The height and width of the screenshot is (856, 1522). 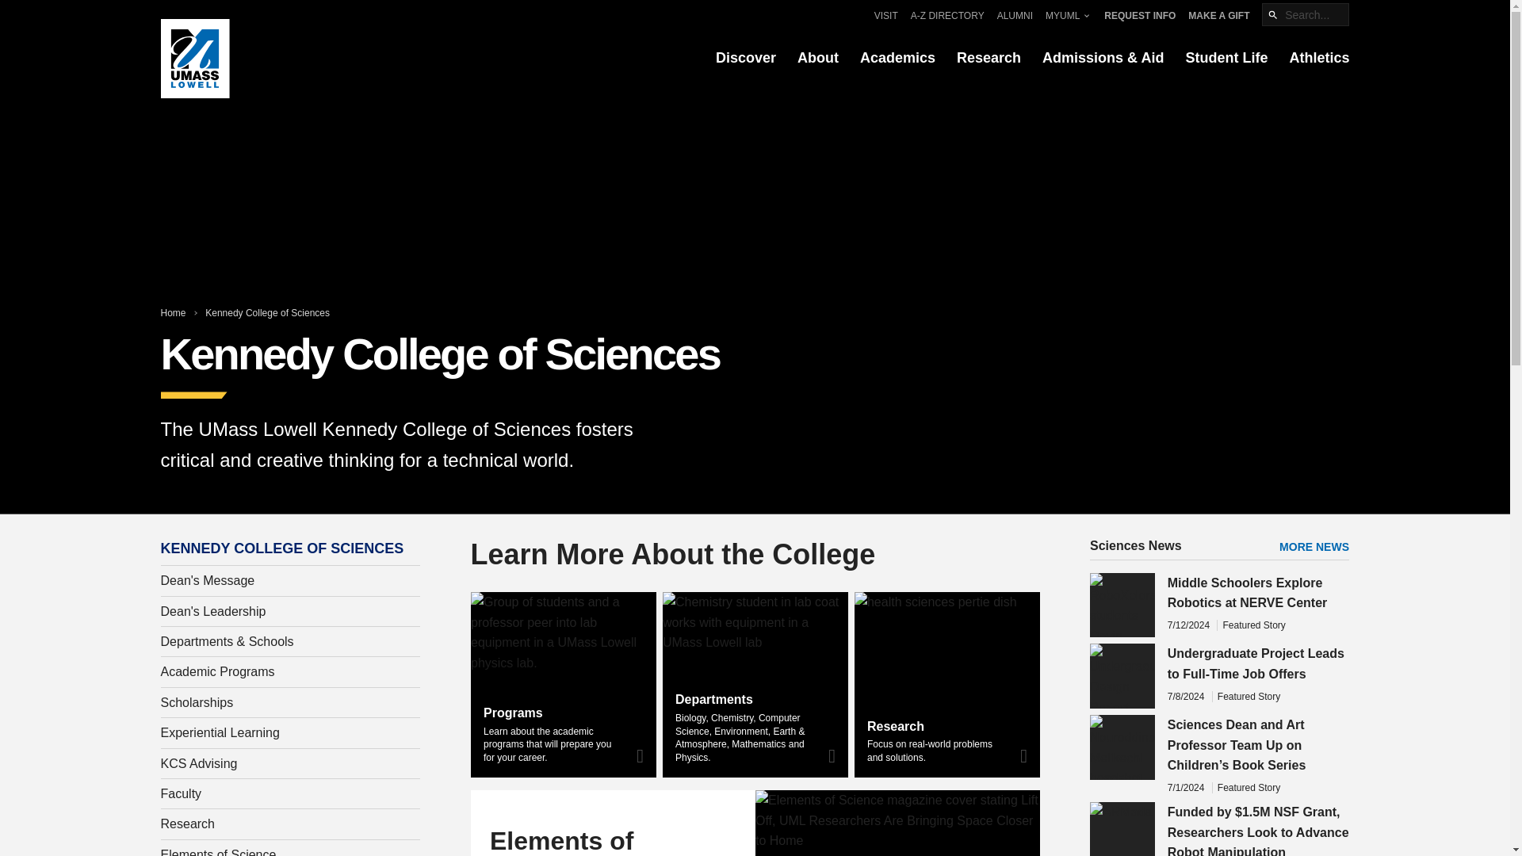 I want to click on Experiential Learning, so click(x=290, y=732).